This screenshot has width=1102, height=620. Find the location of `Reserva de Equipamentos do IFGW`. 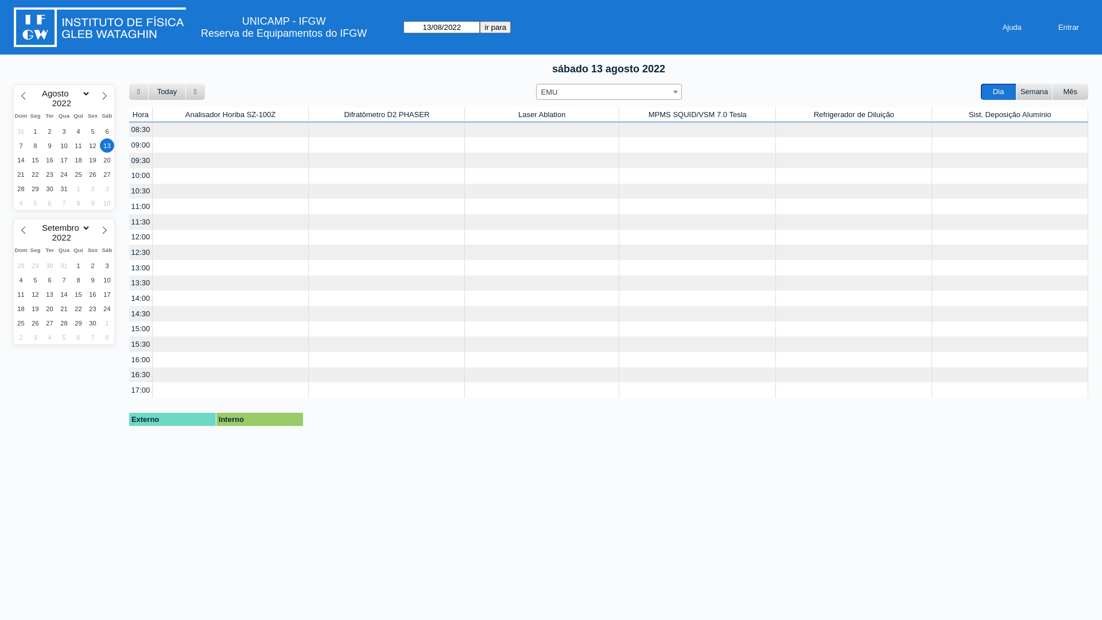

Reserva de Equipamentos do IFGW is located at coordinates (284, 33).